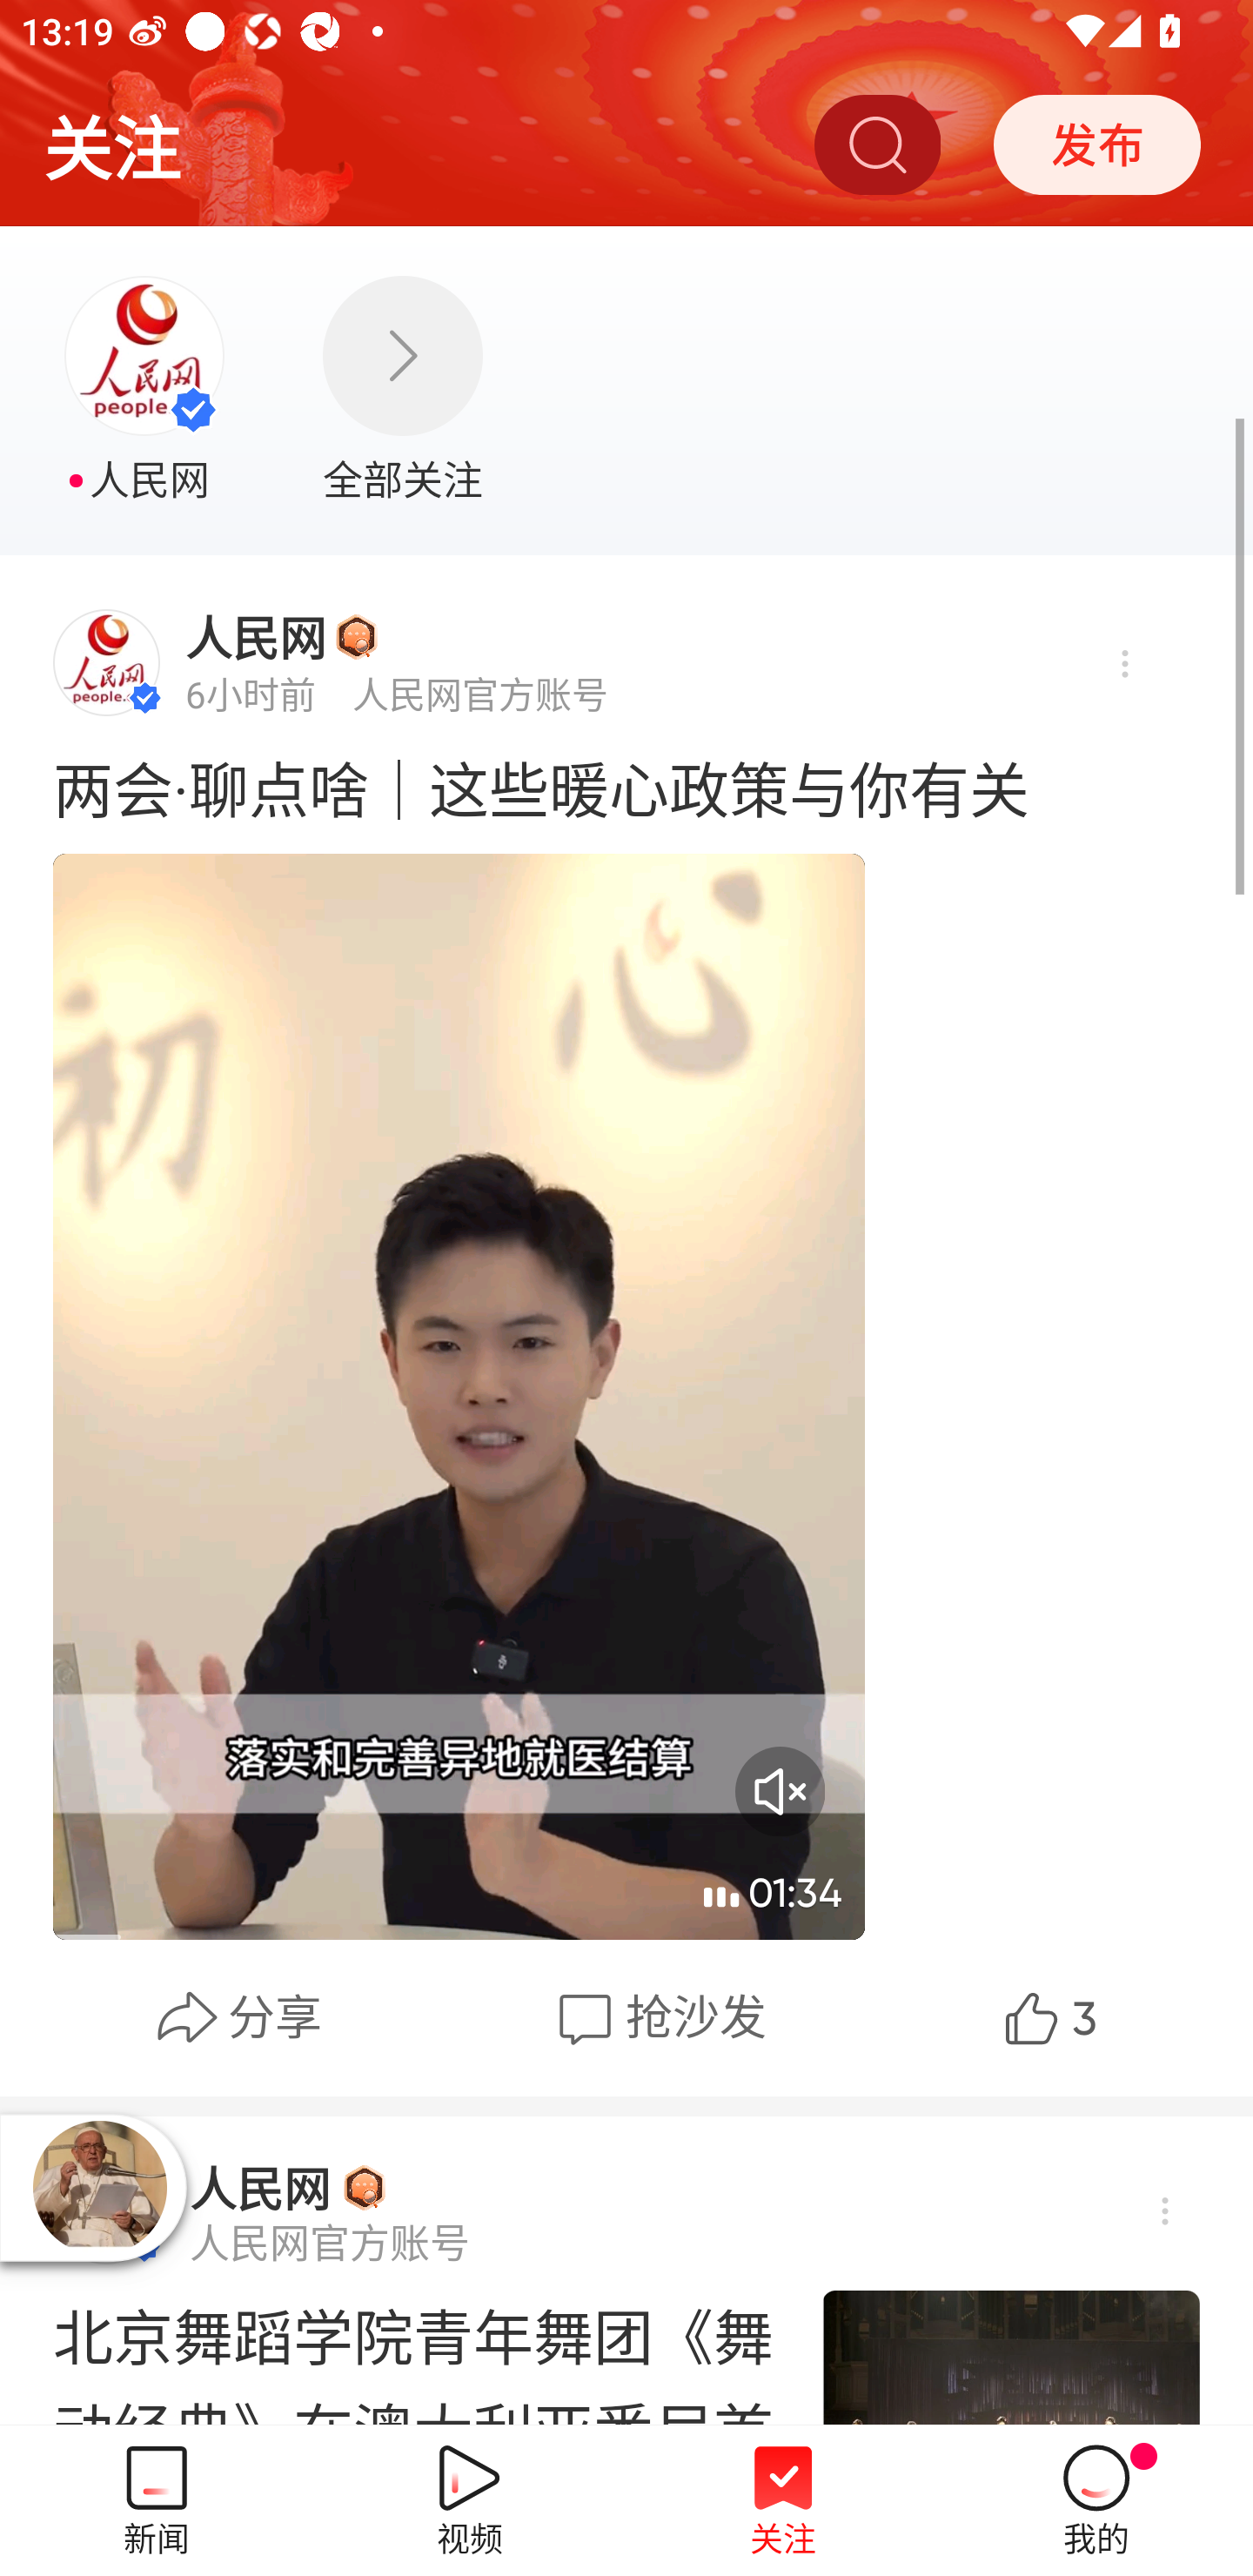  I want to click on  不感兴趣, so click(1163, 2211).